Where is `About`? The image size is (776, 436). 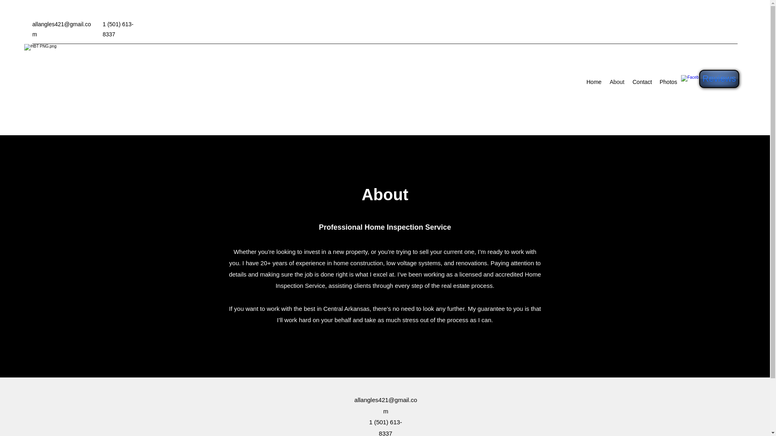 About is located at coordinates (617, 82).